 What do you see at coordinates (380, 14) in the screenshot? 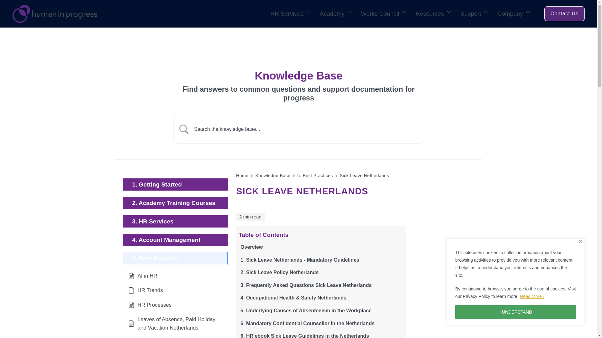
I see `Works Council` at bounding box center [380, 14].